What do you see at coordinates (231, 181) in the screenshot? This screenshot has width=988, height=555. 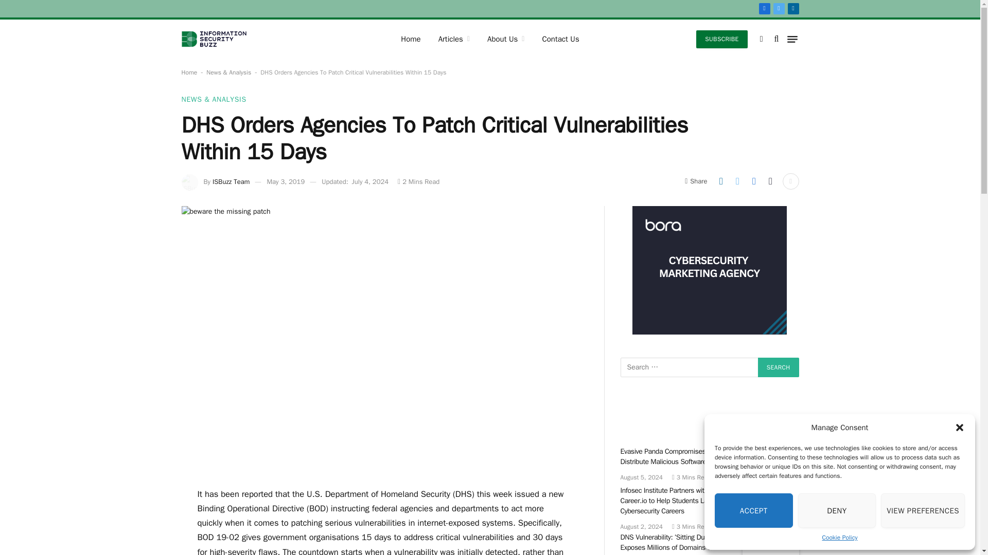 I see `Posts by ISBuzz Team` at bounding box center [231, 181].